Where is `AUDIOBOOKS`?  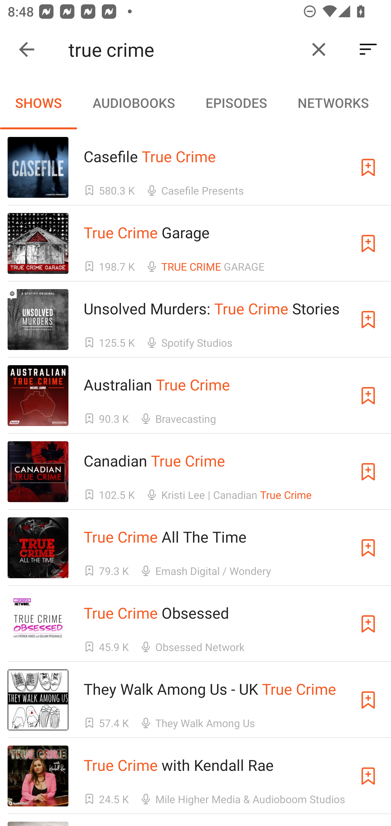
AUDIOBOOKS is located at coordinates (133, 103).